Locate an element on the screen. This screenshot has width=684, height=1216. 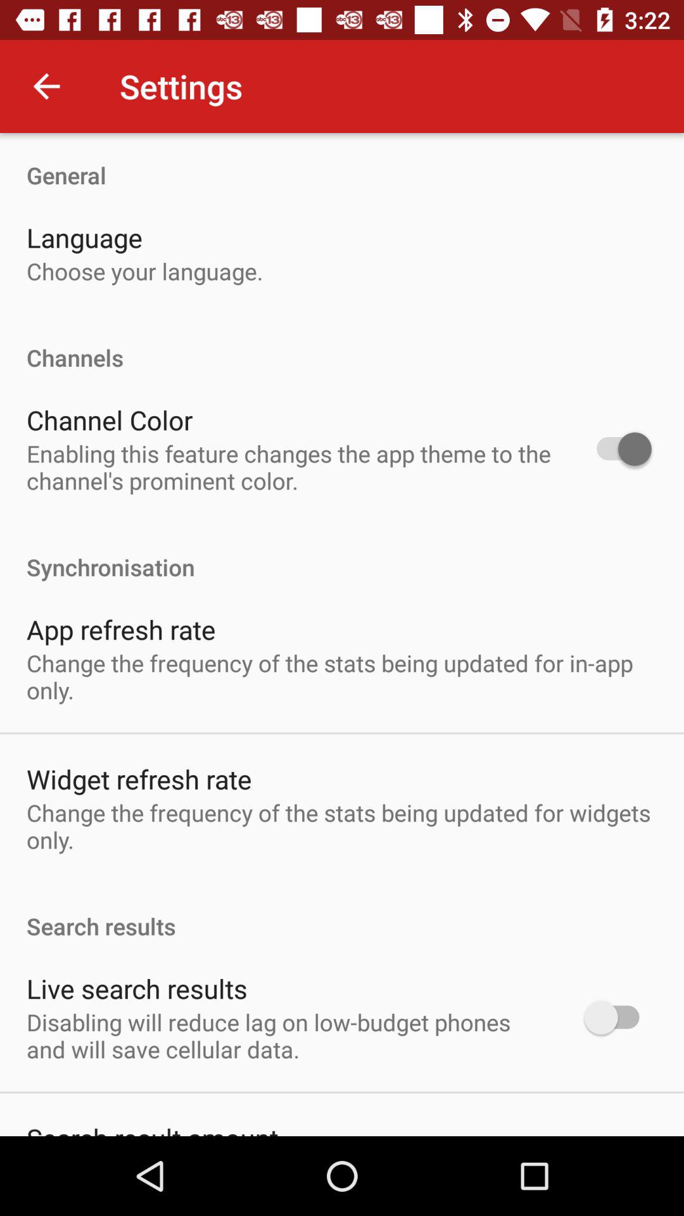
turn off the item above the general is located at coordinates (46, 86).